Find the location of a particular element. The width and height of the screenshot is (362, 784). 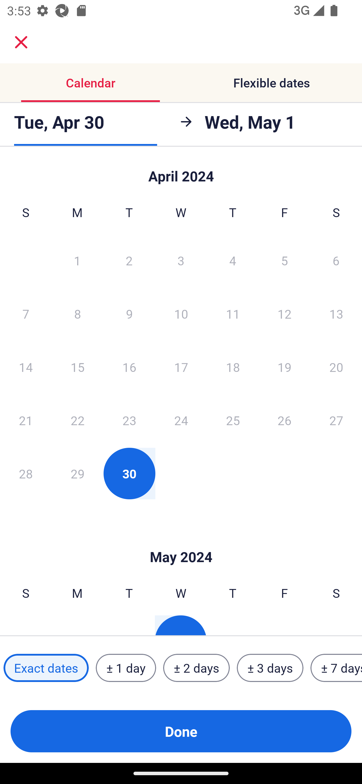

29 Monday, April 29, 2024 is located at coordinates (77, 473).